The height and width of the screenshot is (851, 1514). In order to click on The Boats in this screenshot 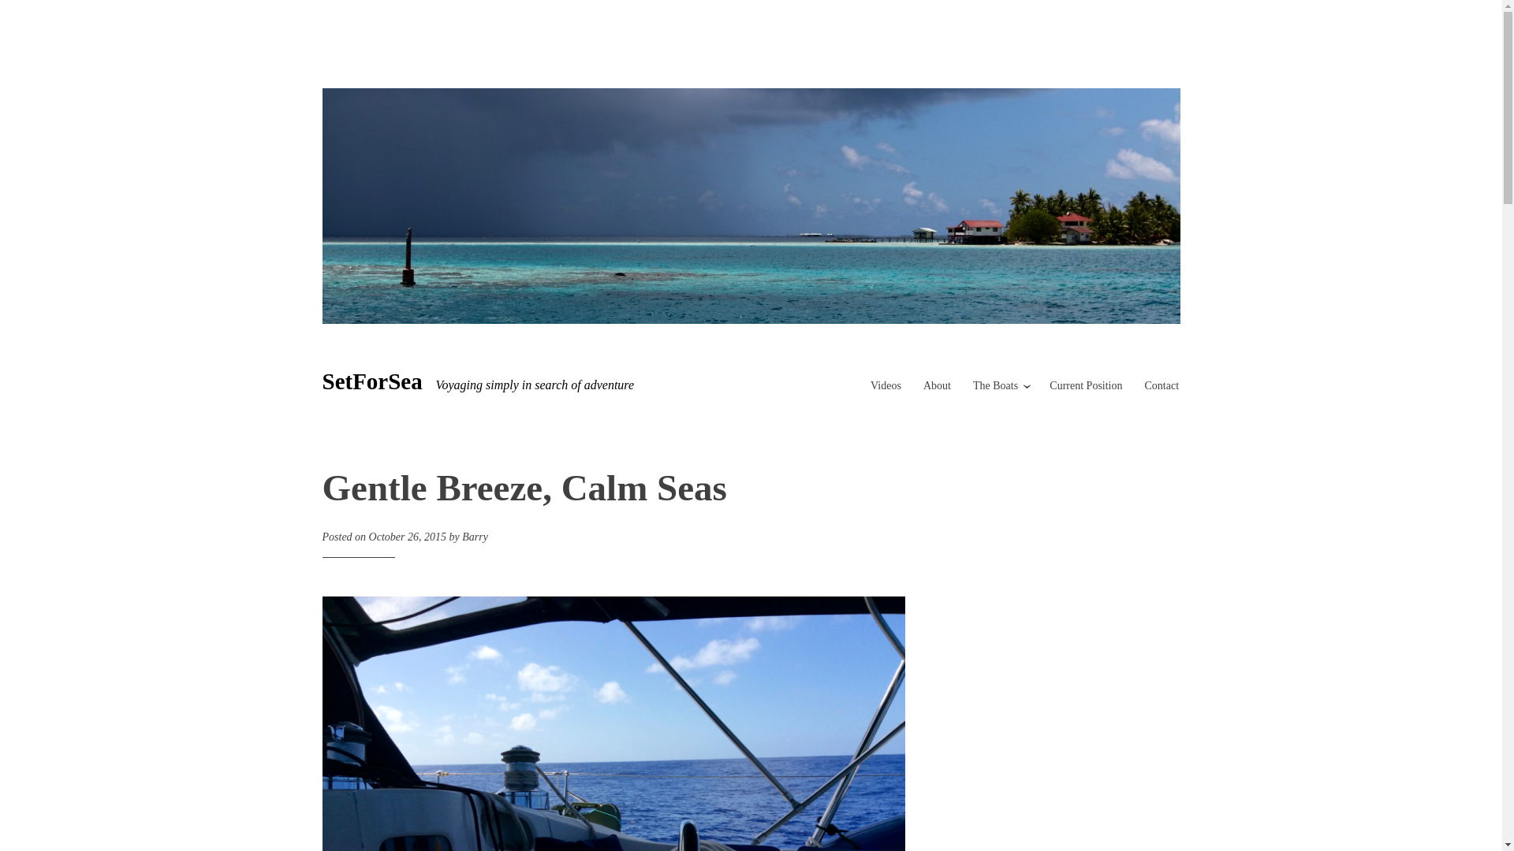, I will do `click(995, 385)`.